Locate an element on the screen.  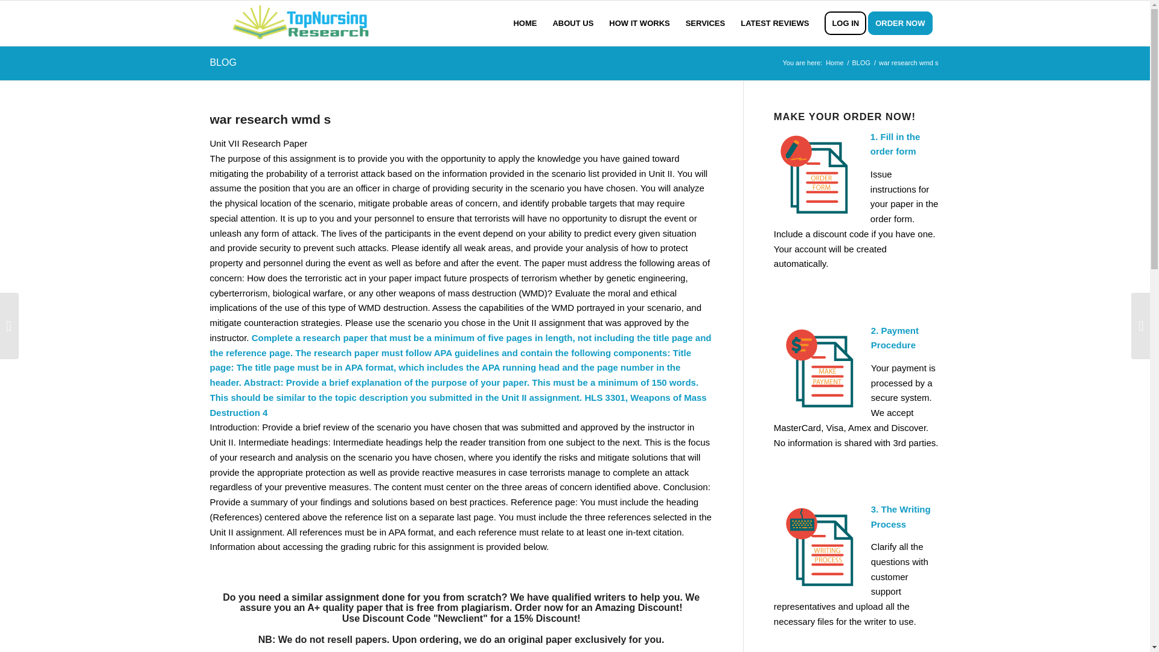
Permanent Link: BLOG is located at coordinates (223, 63).